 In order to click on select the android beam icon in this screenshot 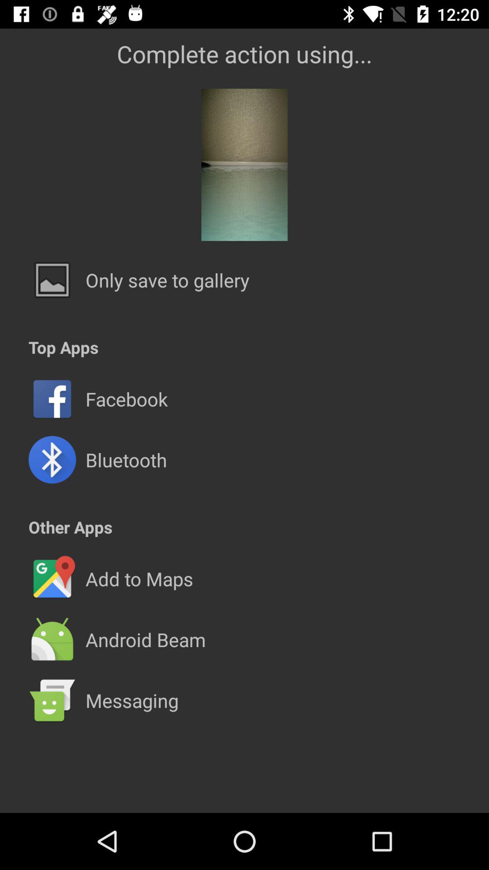, I will do `click(145, 639)`.